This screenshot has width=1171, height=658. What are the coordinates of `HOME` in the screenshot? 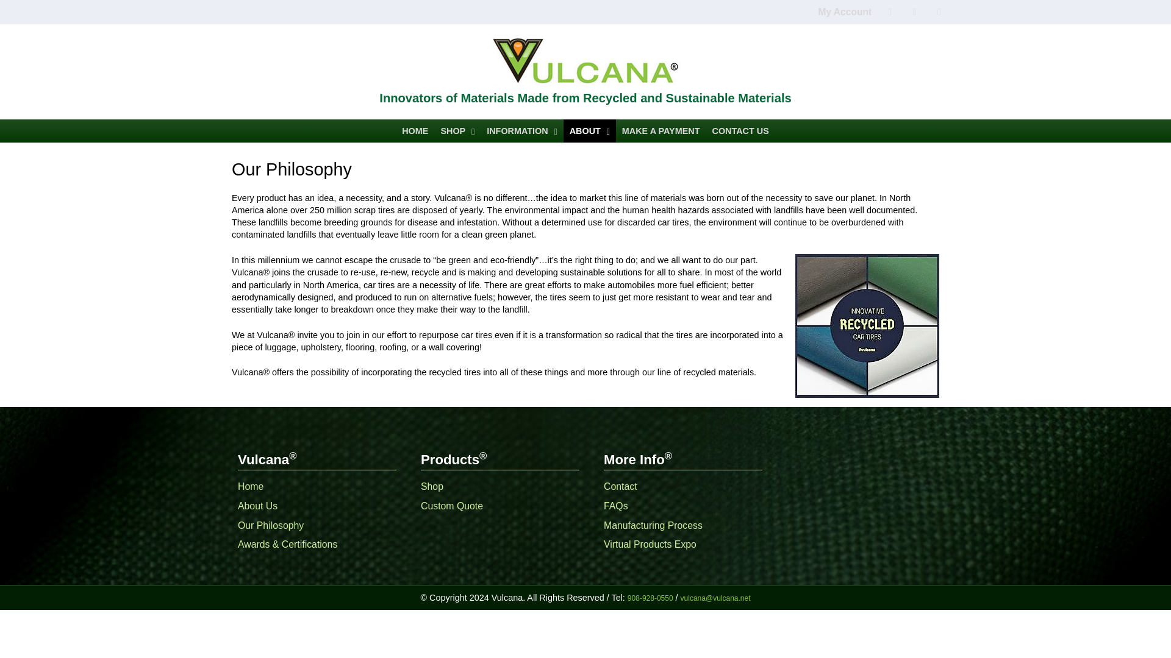 It's located at (415, 131).